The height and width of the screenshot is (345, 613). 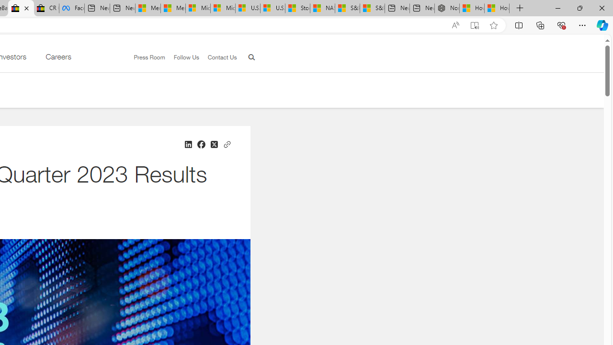 What do you see at coordinates (149, 57) in the screenshot?
I see `Press Room` at bounding box center [149, 57].